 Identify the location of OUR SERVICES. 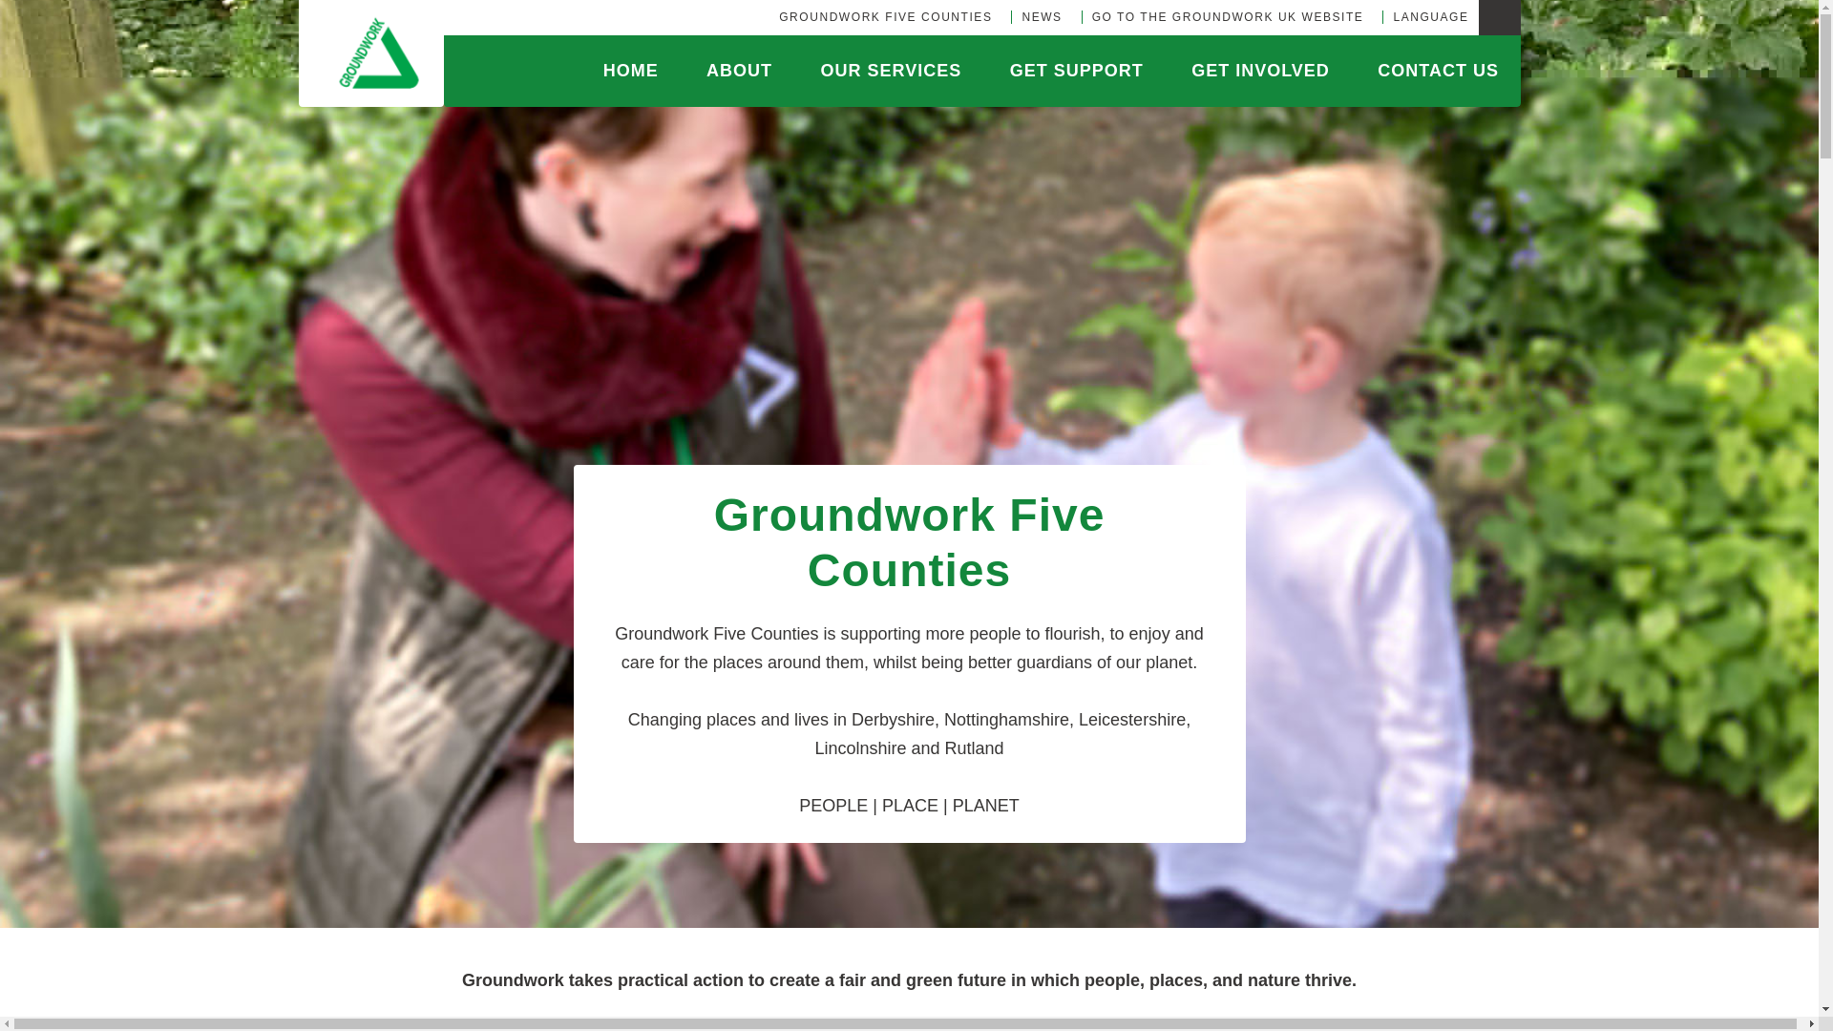
(870, 71).